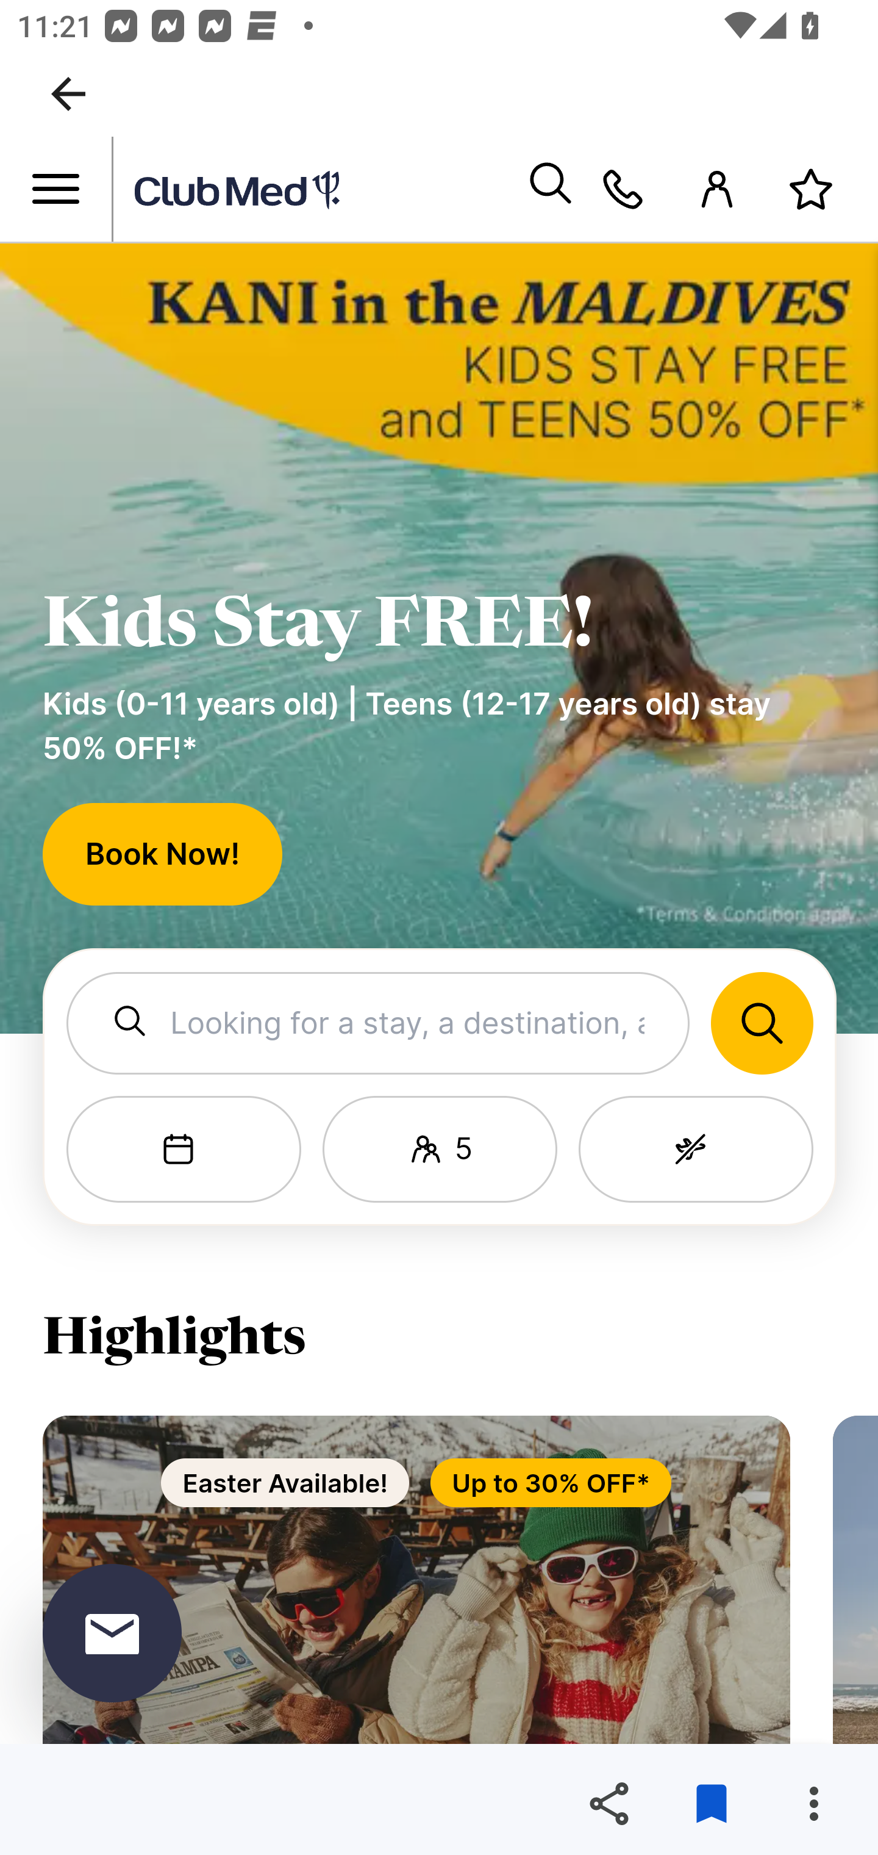 This screenshot has height=1855, width=878. Describe the element at coordinates (68, 94) in the screenshot. I see `Navigate up` at that location.